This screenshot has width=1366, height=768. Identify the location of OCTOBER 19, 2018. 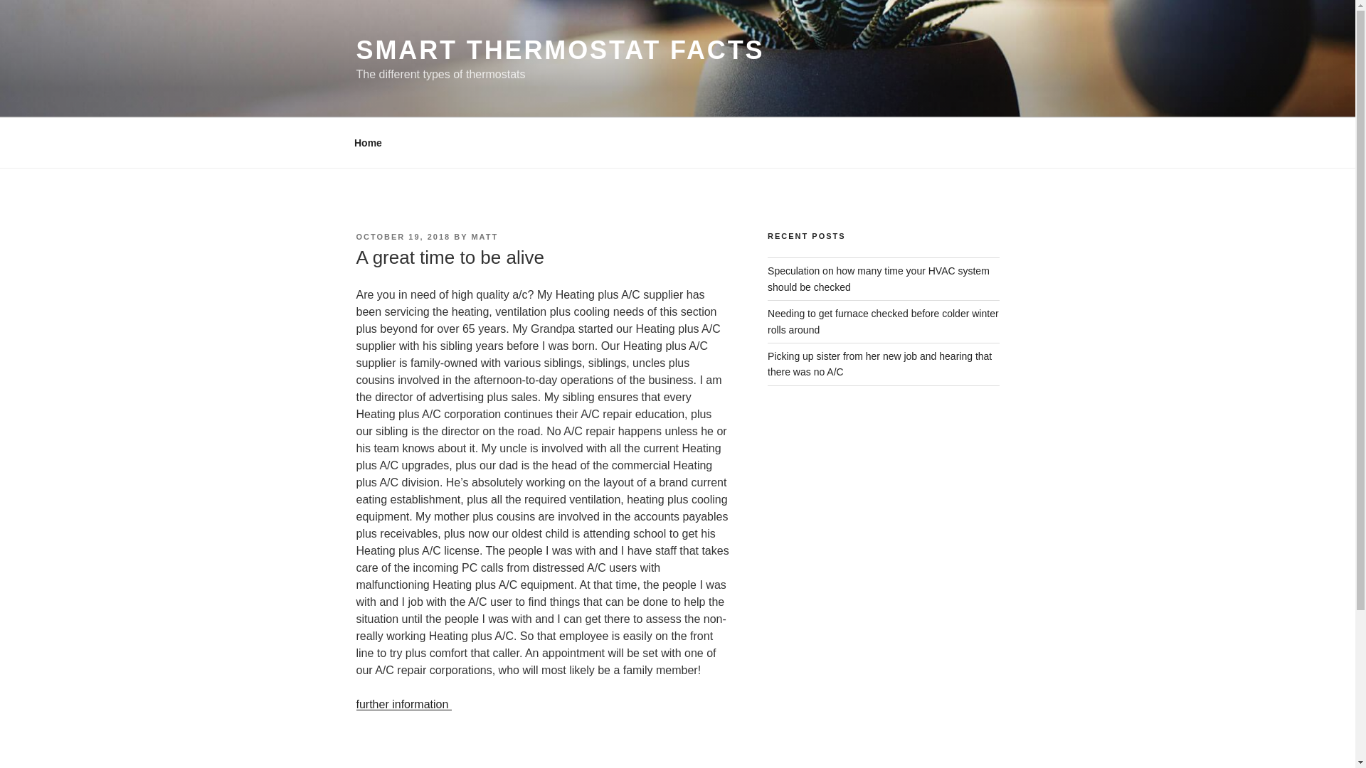
(403, 237).